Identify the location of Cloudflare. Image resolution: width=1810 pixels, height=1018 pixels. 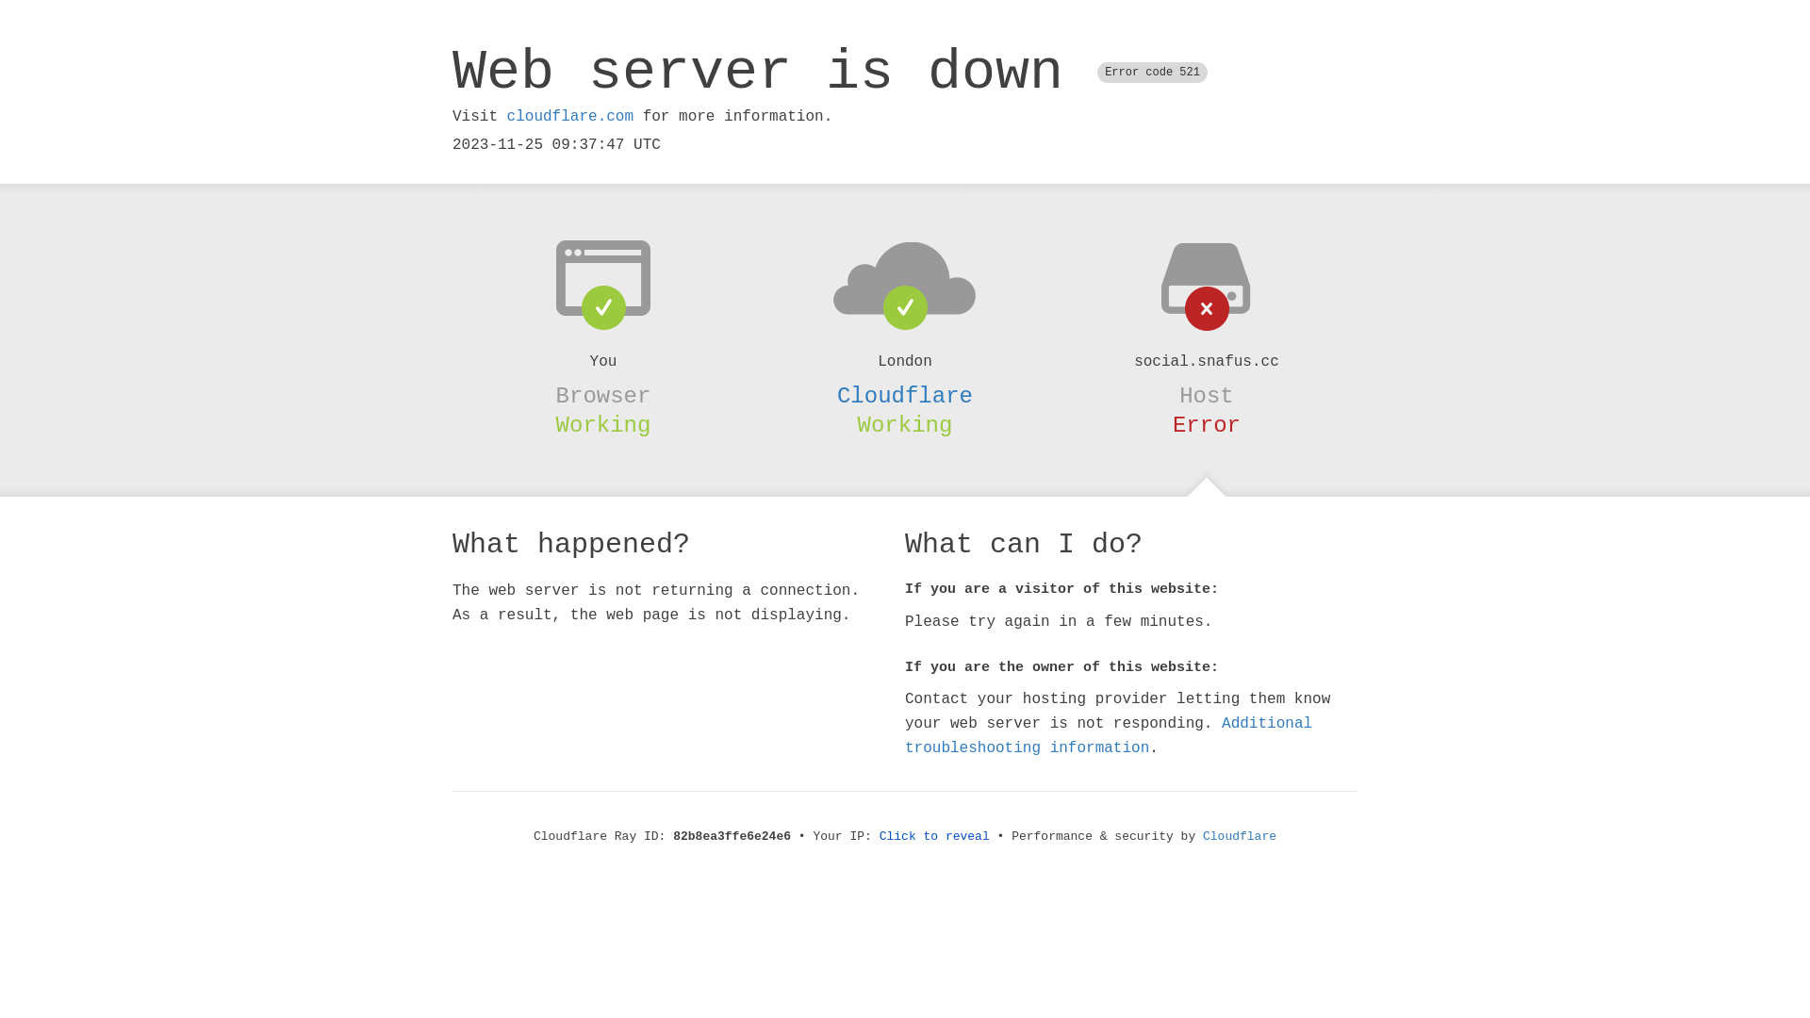
(1240, 837).